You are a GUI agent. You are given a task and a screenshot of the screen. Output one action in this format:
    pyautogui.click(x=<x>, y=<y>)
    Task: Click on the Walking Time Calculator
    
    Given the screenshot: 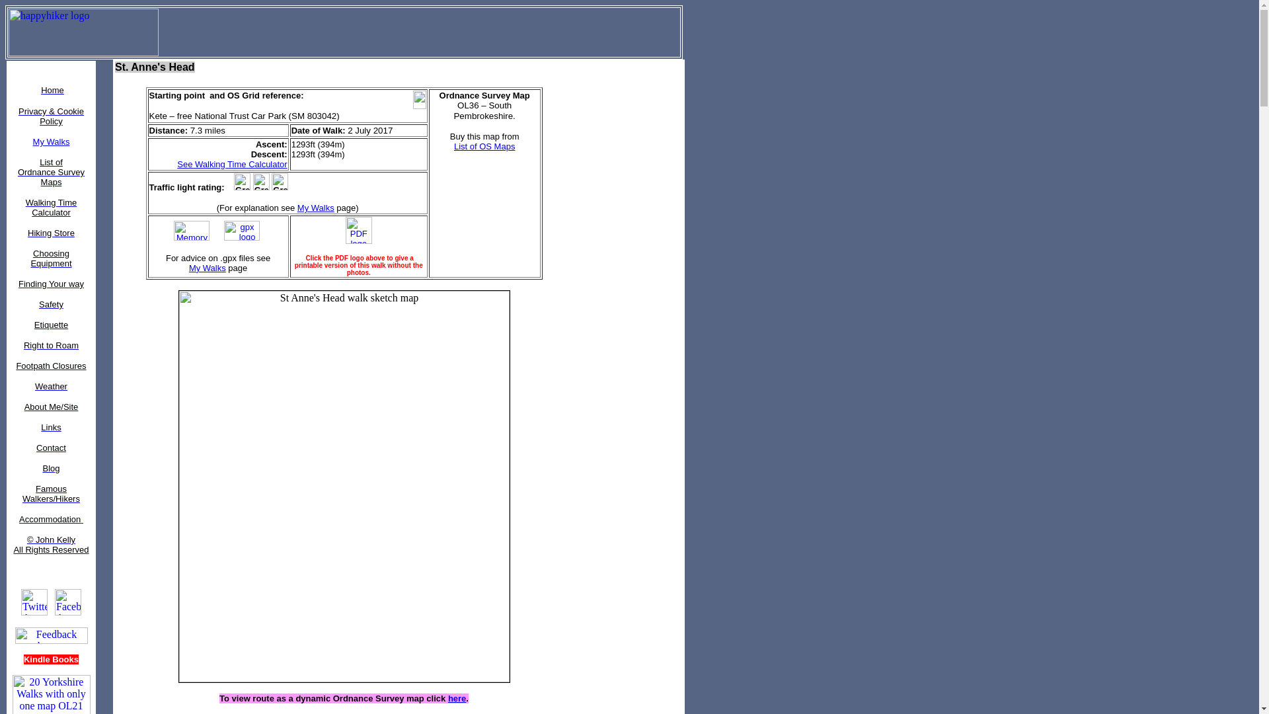 What is the action you would take?
    pyautogui.click(x=52, y=207)
    